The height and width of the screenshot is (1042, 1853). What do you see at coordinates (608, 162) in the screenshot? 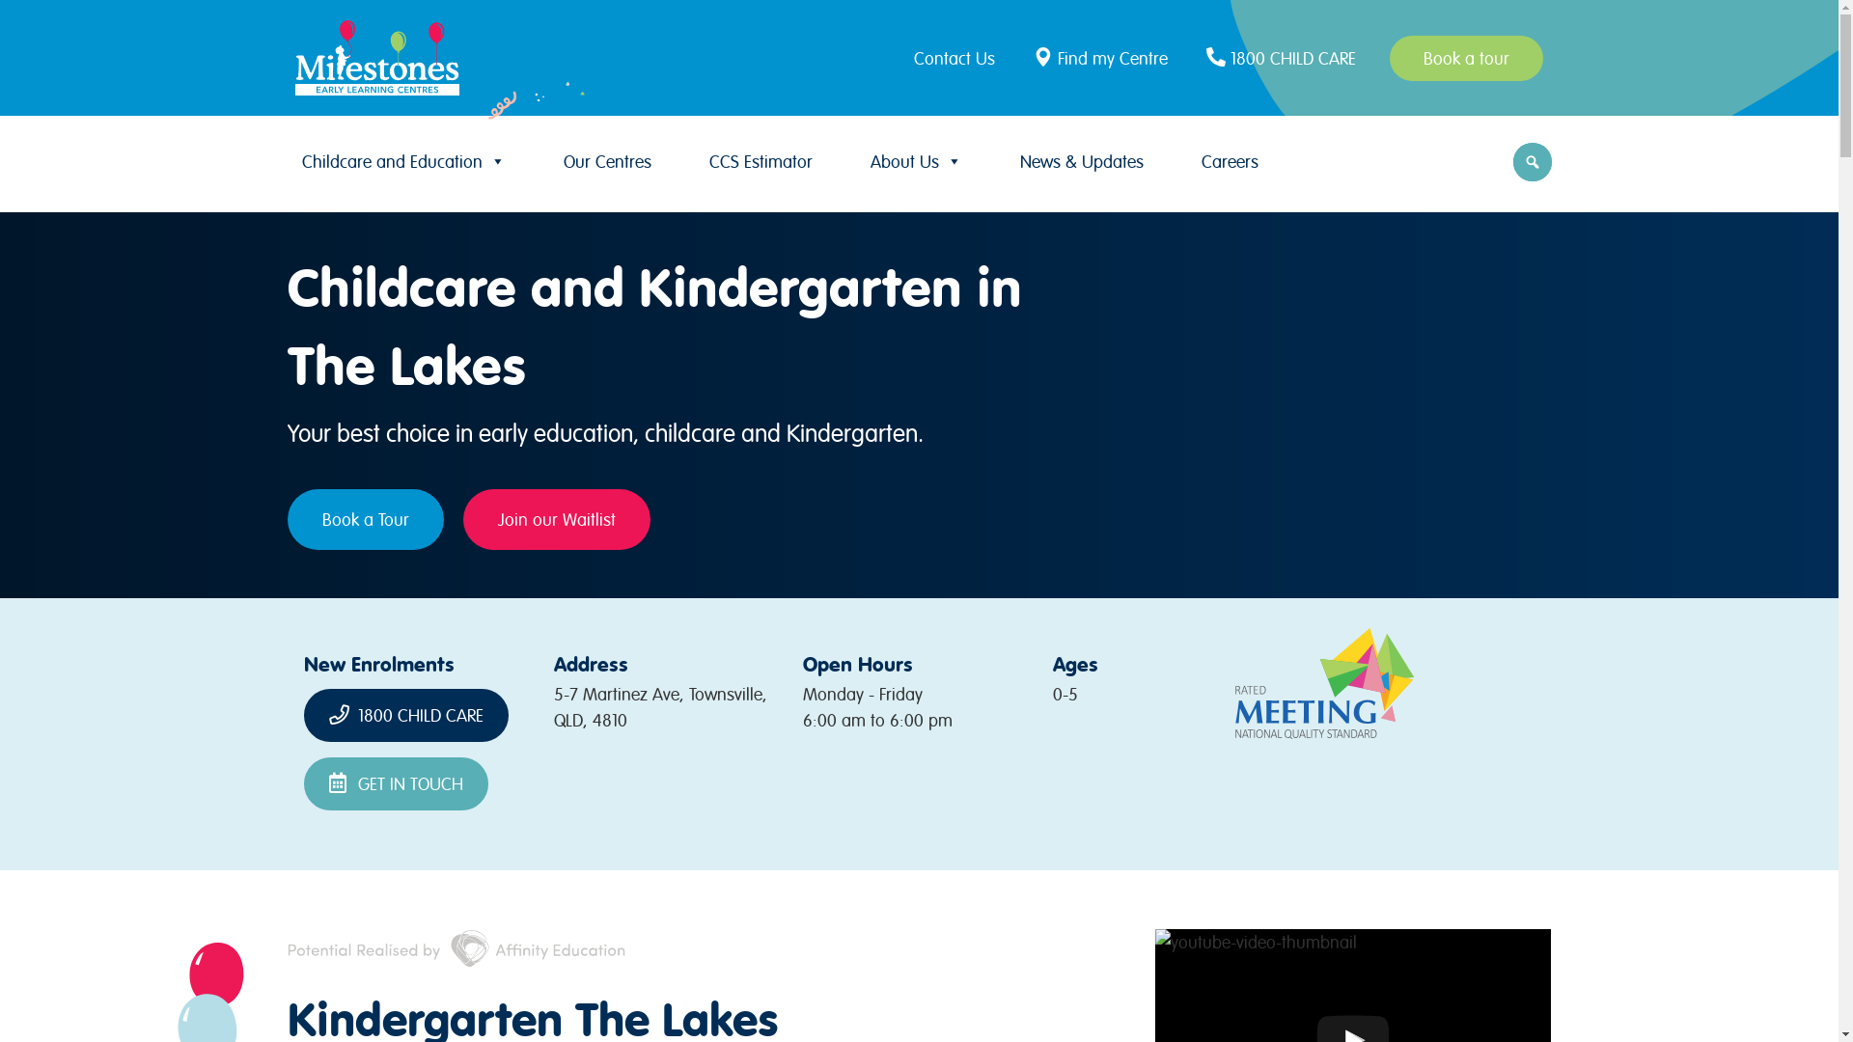
I see `Our Centres` at bounding box center [608, 162].